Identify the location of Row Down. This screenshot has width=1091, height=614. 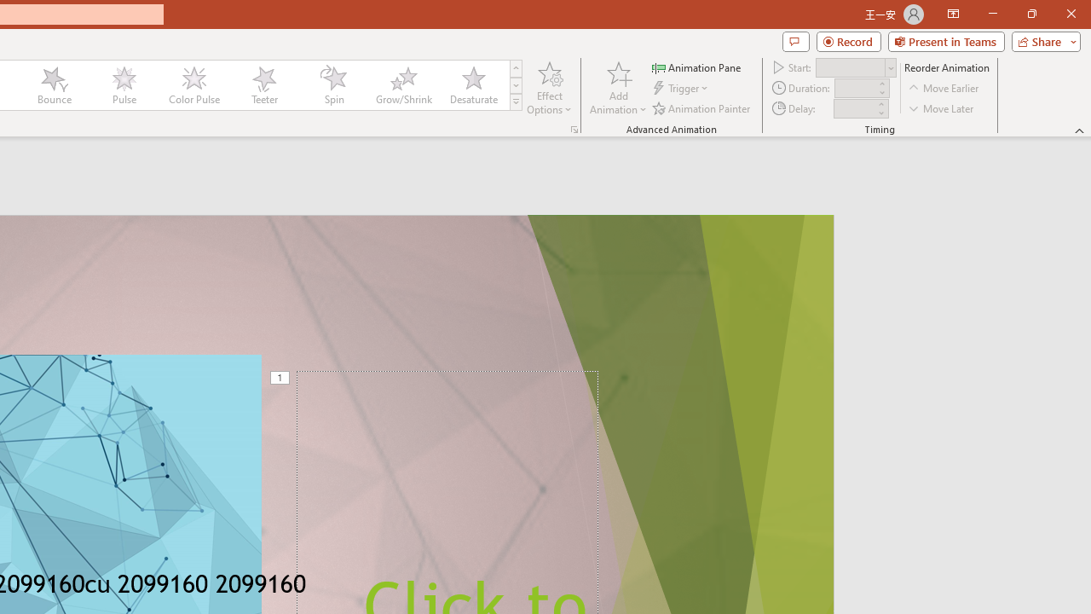
(516, 85).